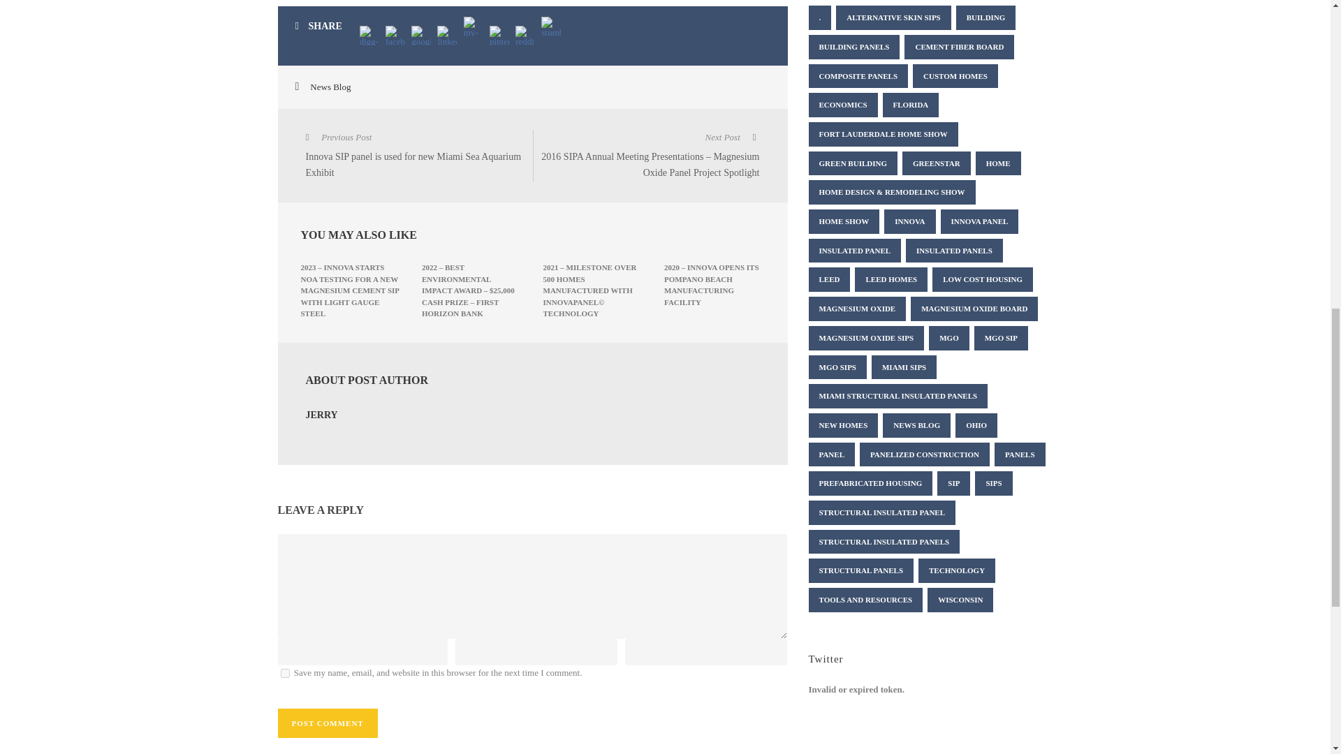  I want to click on yes, so click(285, 673).